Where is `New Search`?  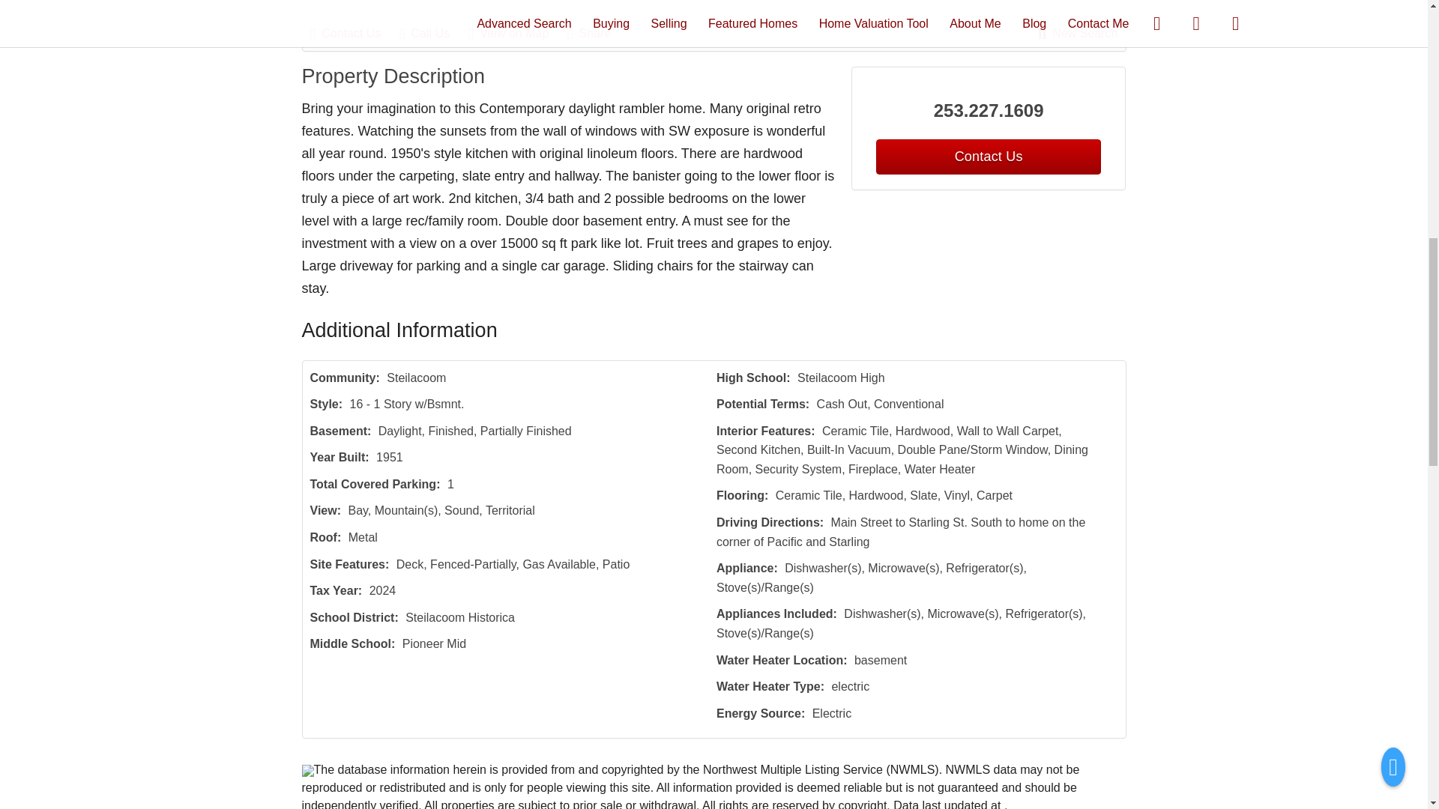 New Search is located at coordinates (1078, 34).